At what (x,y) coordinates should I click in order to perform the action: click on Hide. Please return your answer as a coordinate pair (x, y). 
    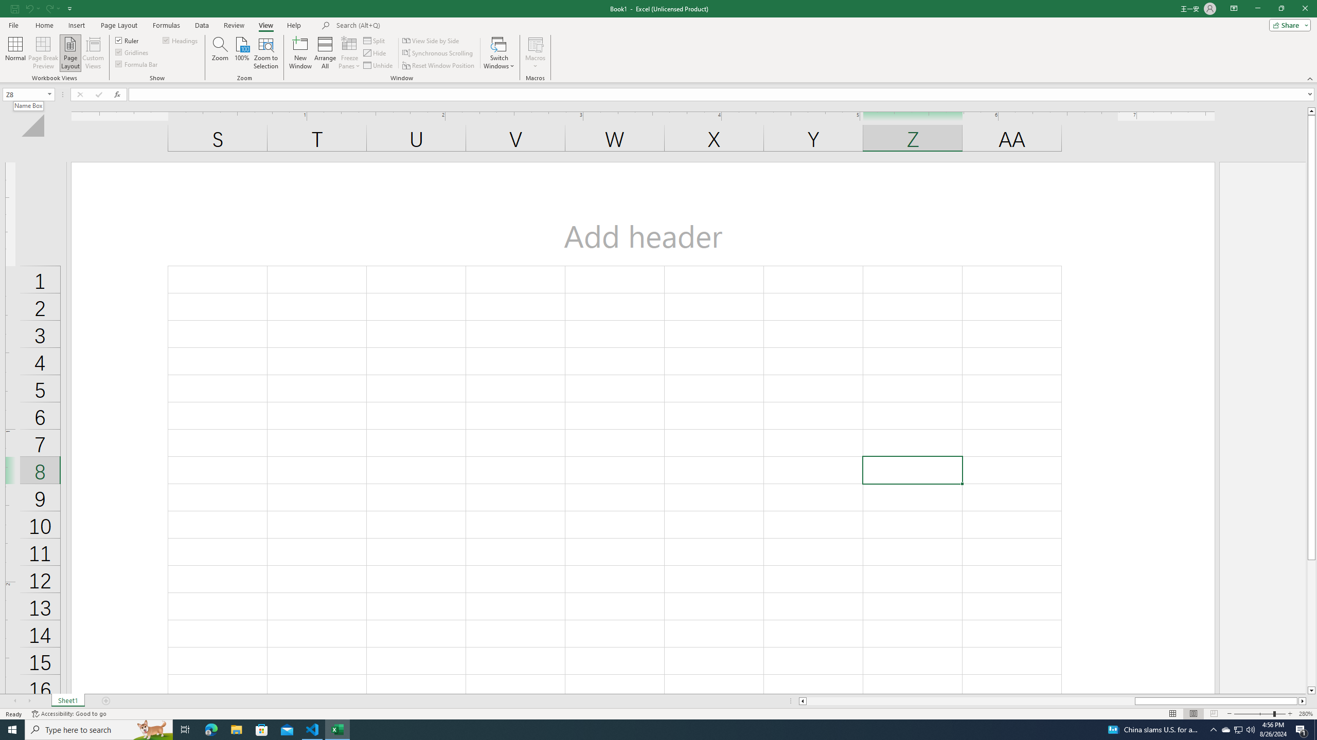
    Looking at the image, I should click on (376, 53).